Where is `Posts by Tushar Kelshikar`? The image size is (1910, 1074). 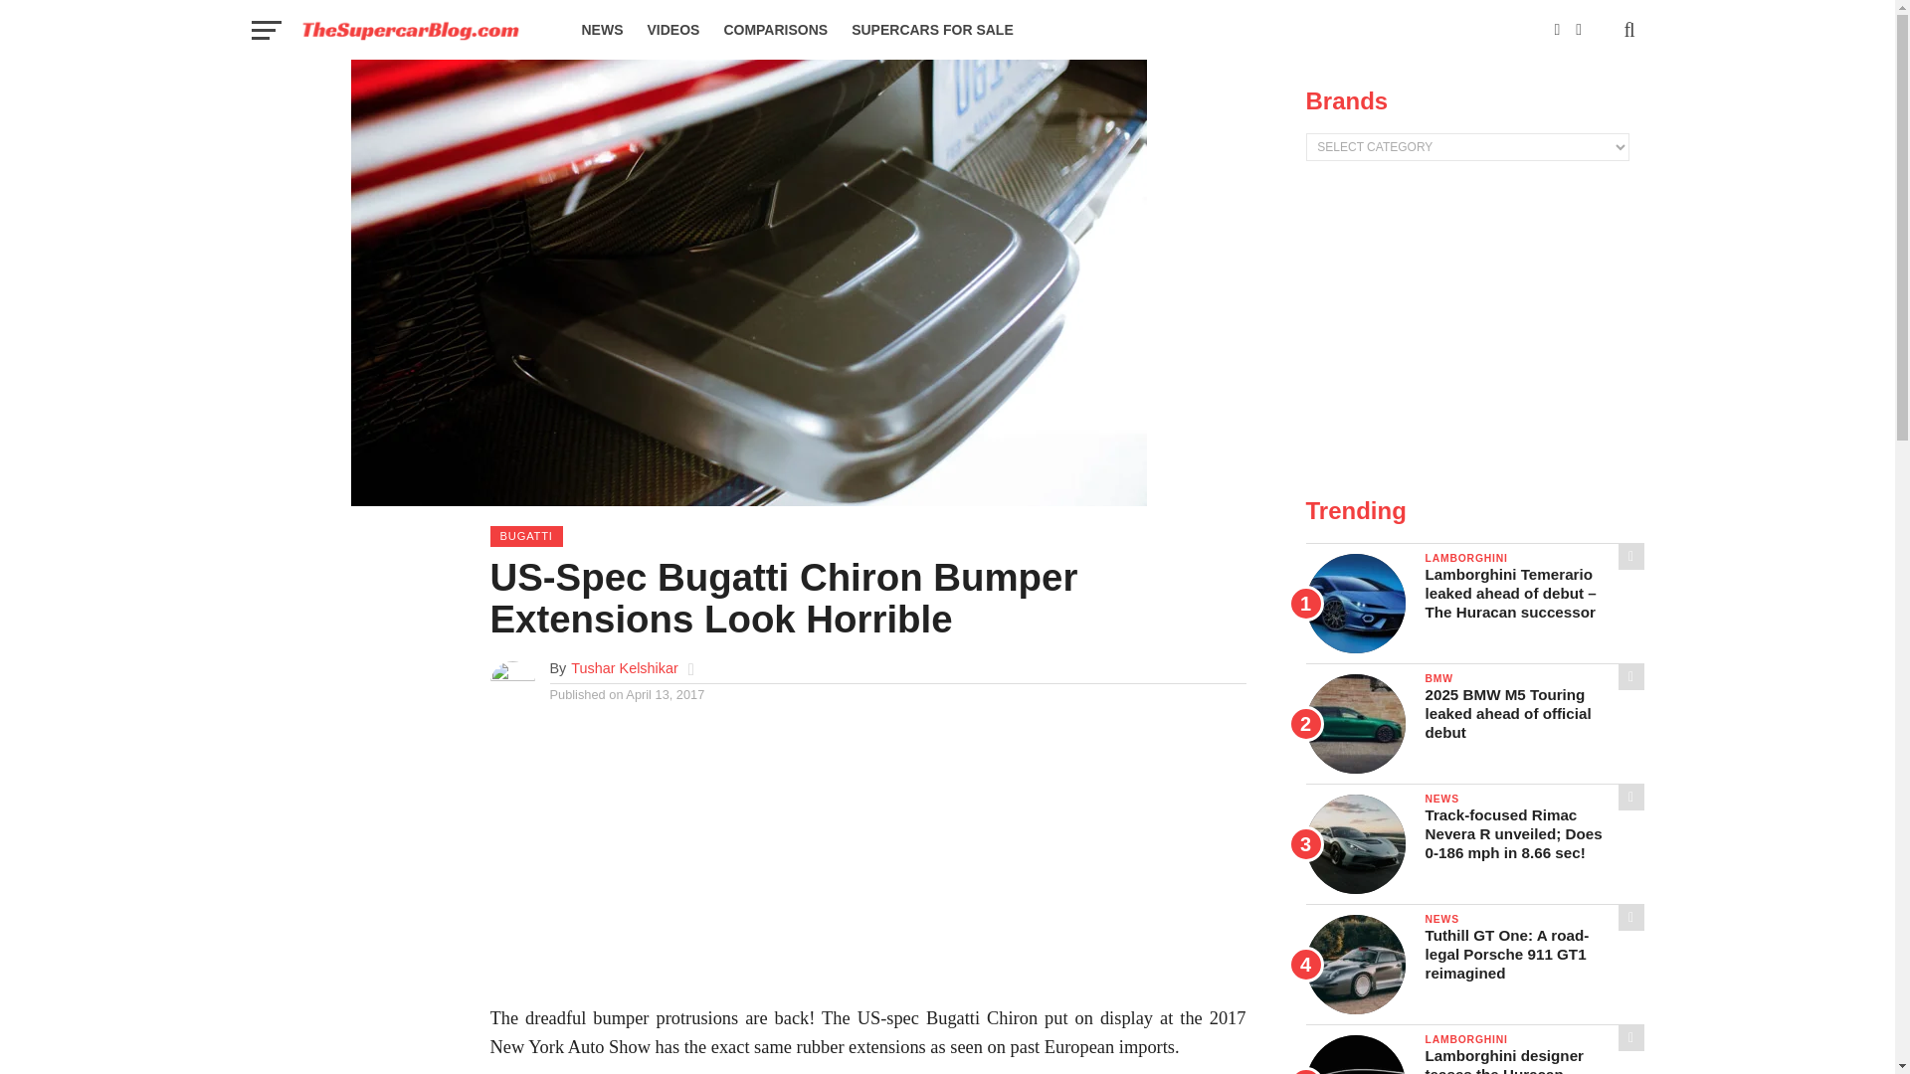 Posts by Tushar Kelshikar is located at coordinates (625, 668).